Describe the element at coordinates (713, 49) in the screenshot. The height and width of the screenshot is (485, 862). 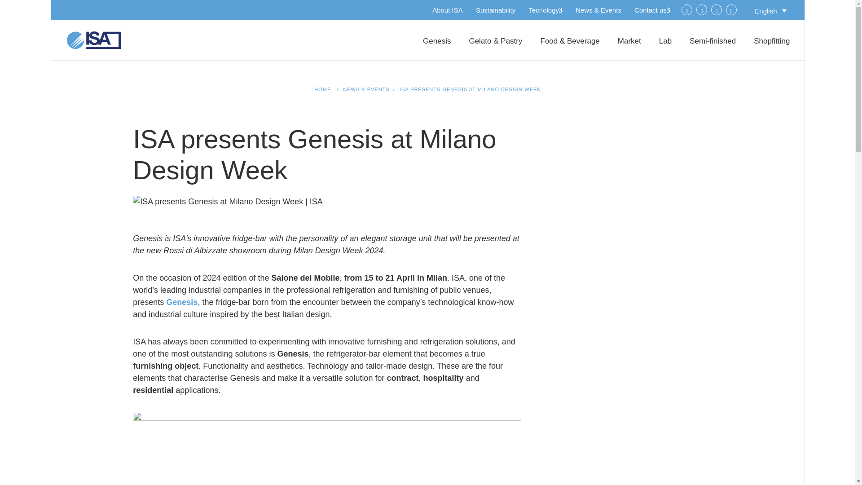
I see `Semi-finished` at that location.